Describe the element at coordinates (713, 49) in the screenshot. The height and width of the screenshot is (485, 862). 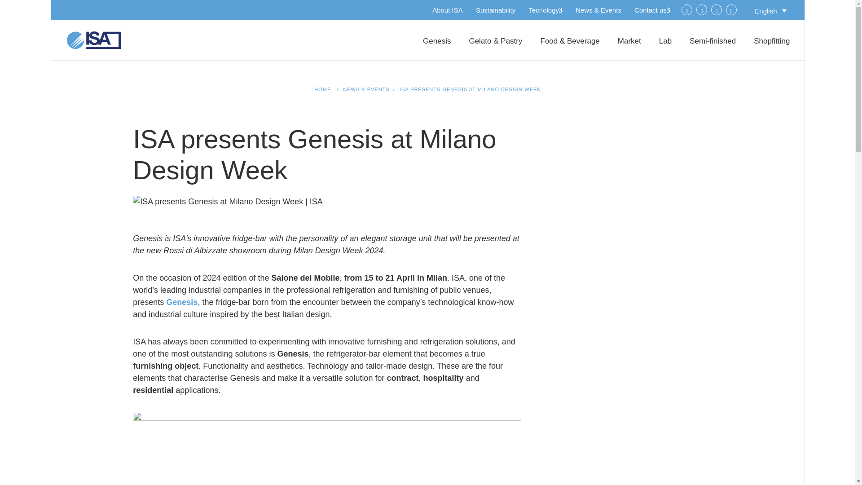
I see `Semi-finished` at that location.